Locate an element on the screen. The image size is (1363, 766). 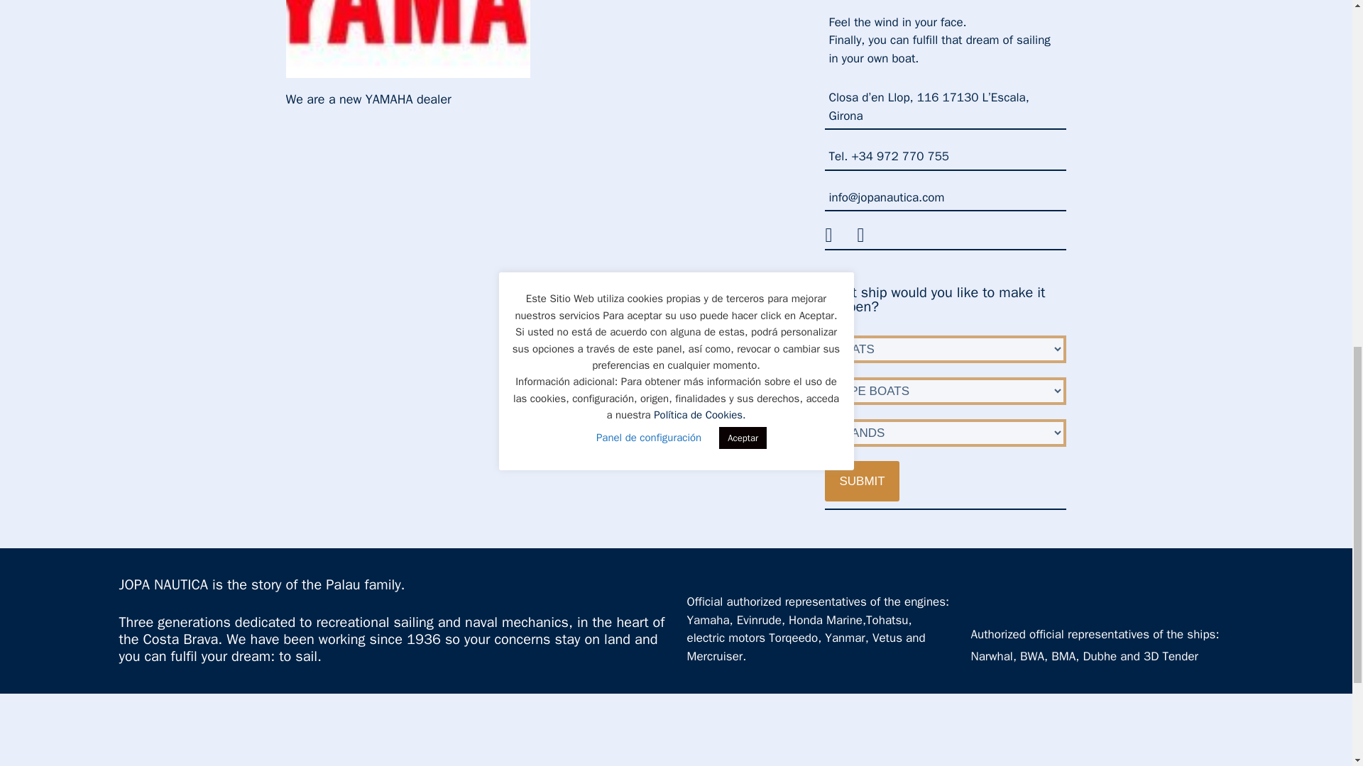
Scroll back to top is located at coordinates (1317, 673).